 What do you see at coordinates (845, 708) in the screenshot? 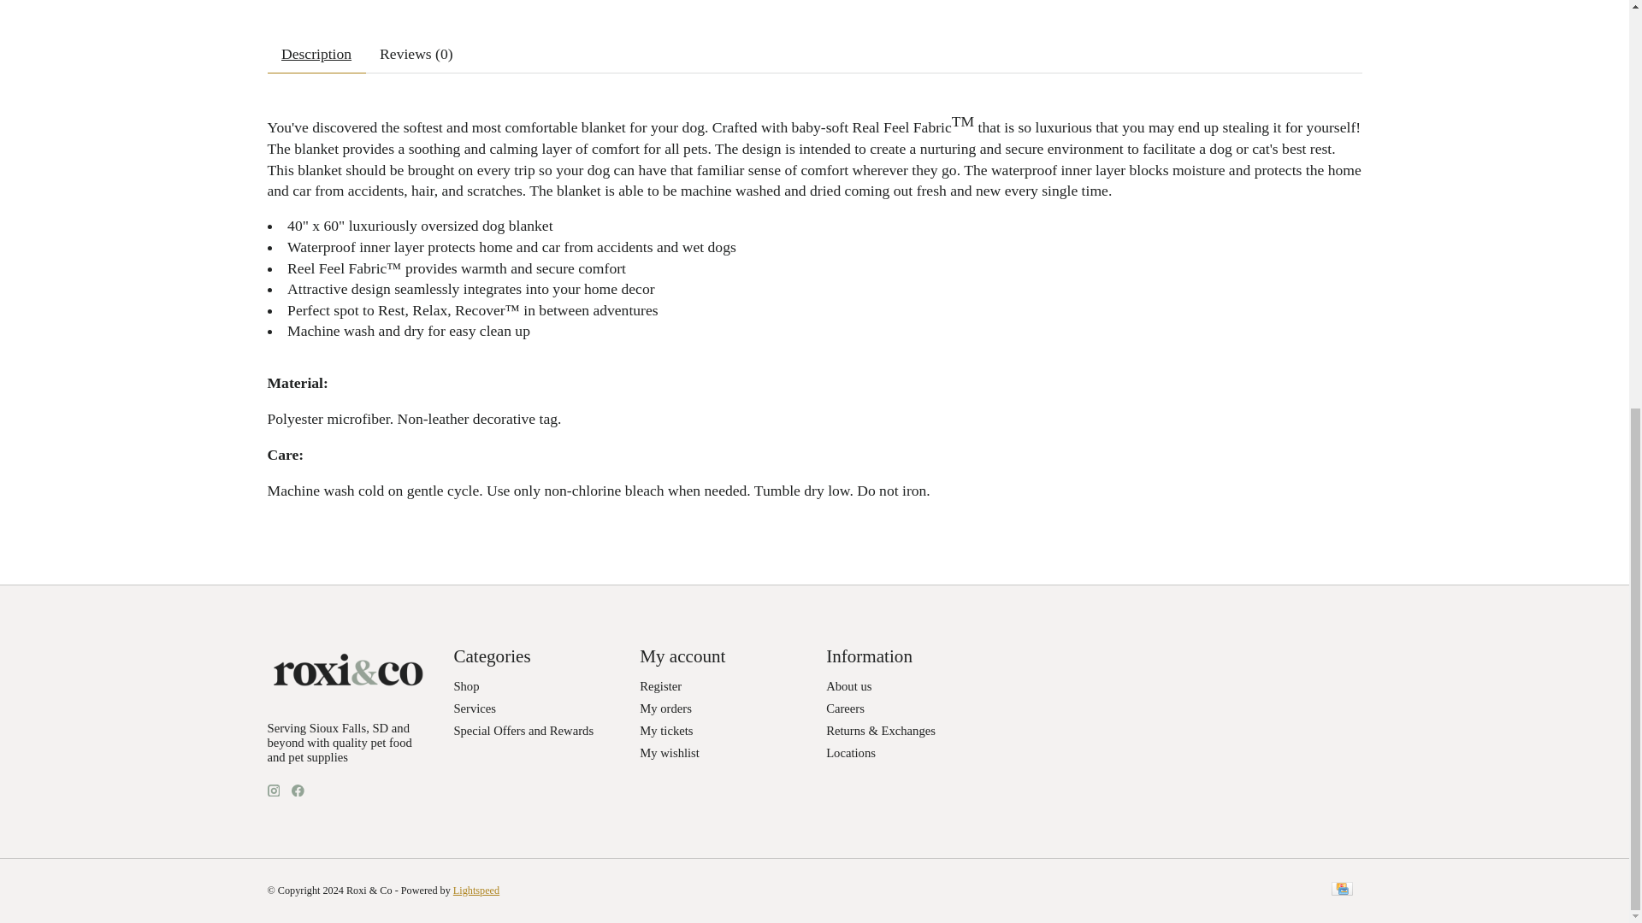
I see `Careers` at bounding box center [845, 708].